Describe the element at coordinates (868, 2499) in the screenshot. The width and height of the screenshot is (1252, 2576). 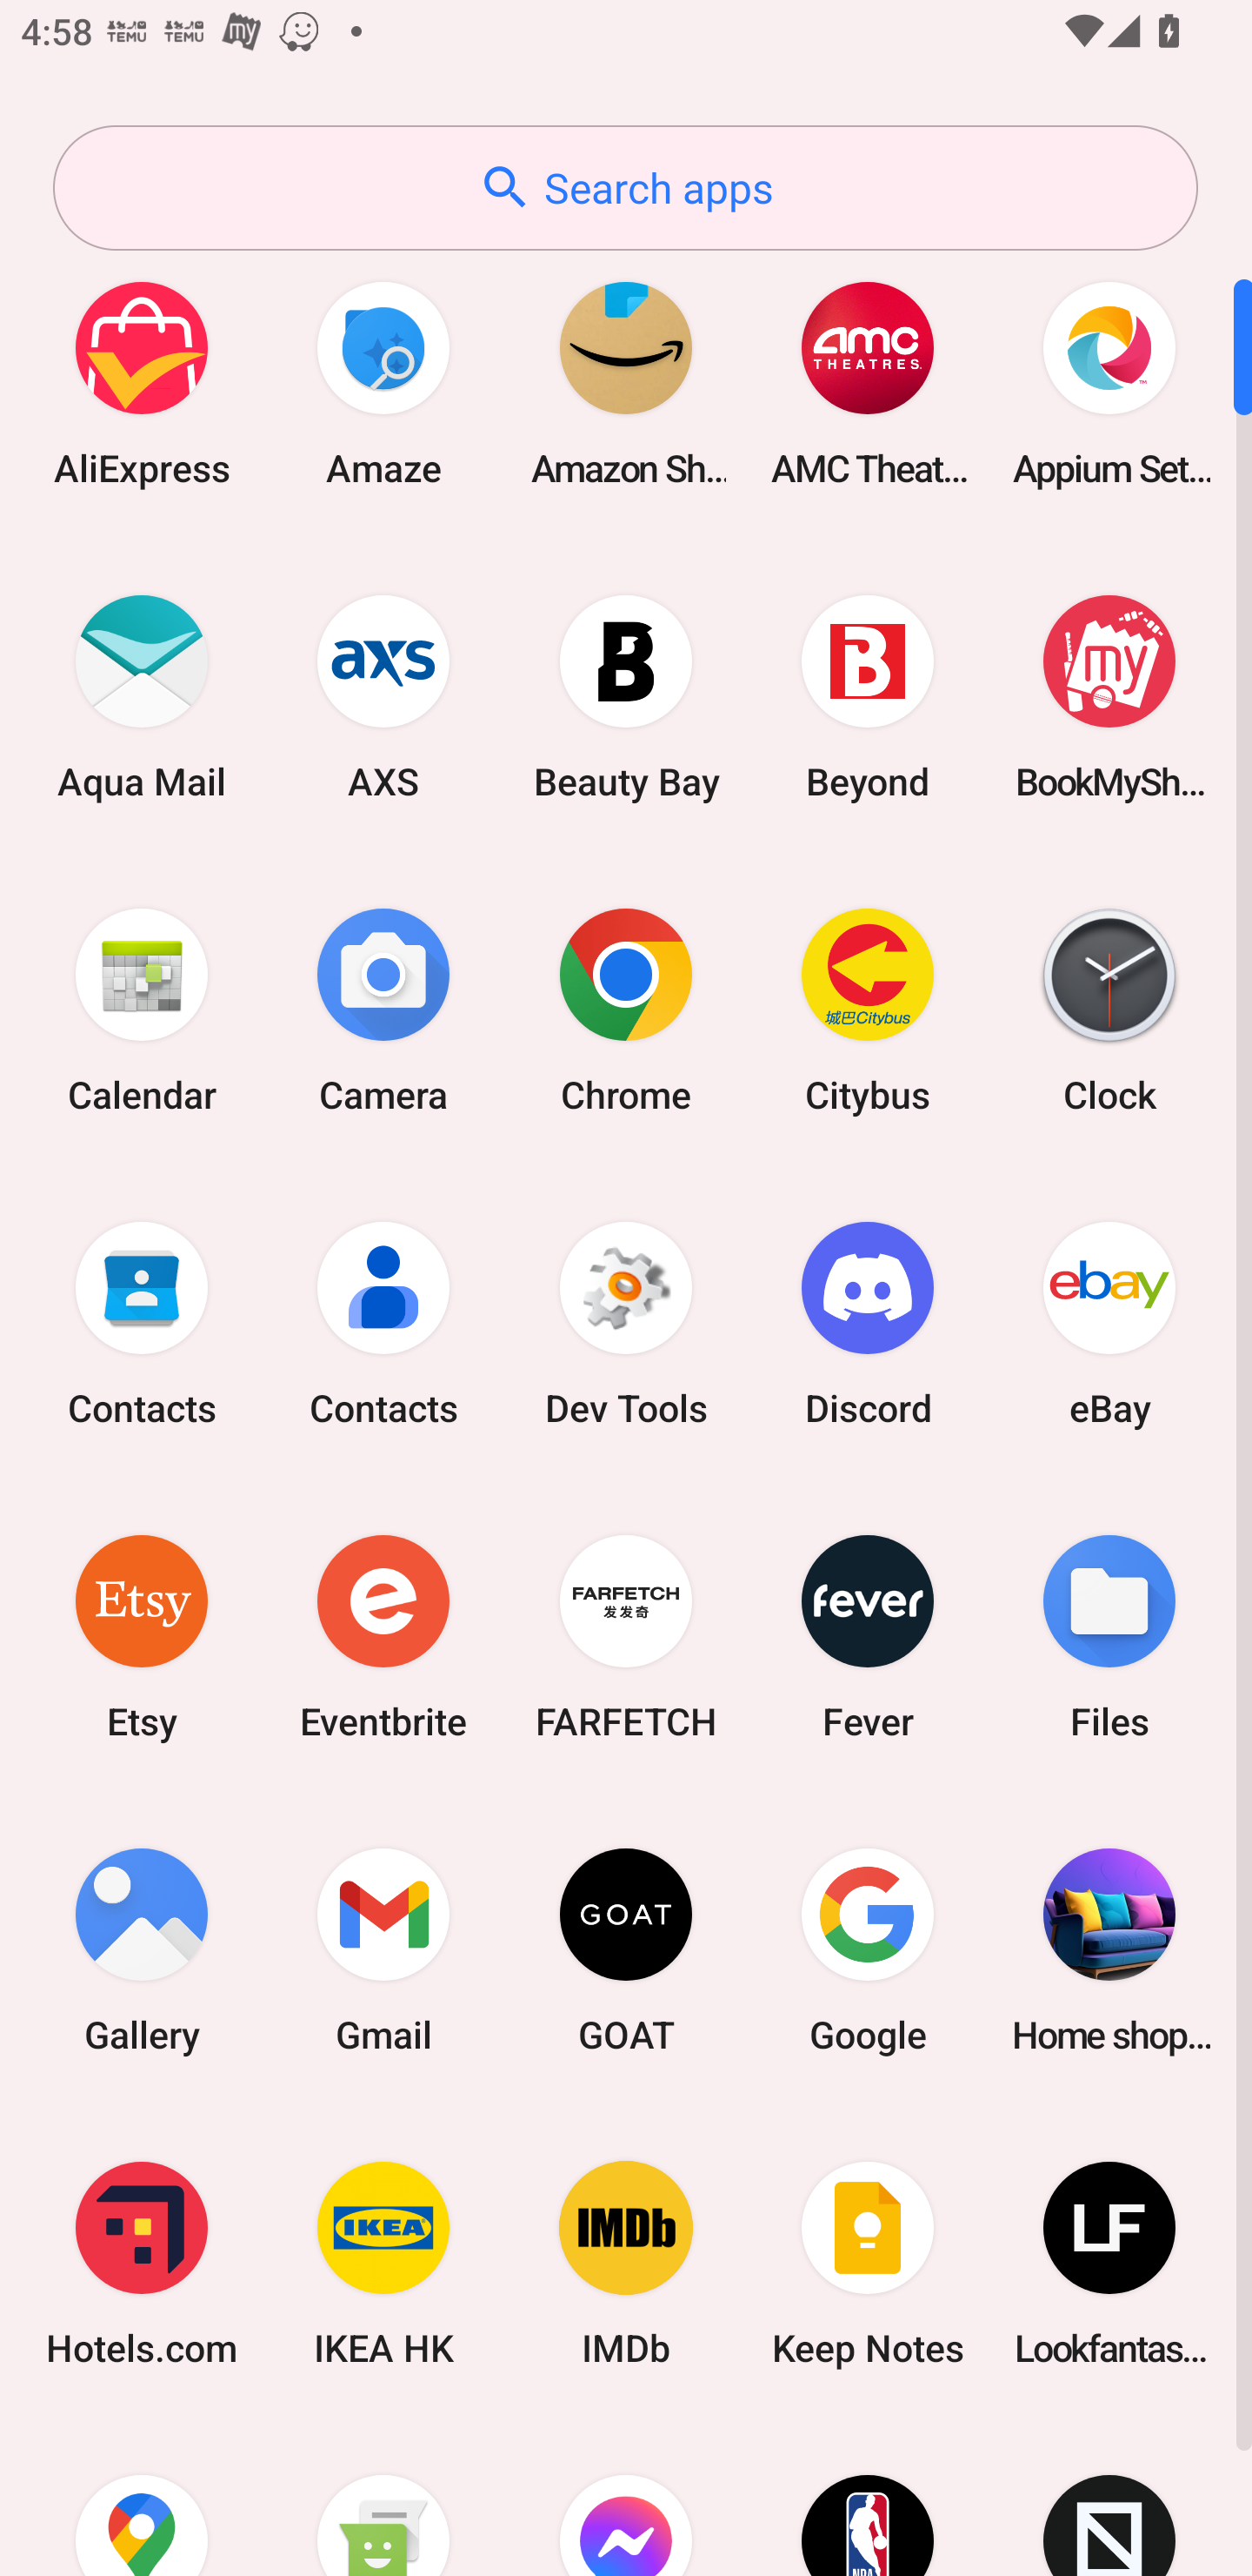
I see `NBA` at that location.